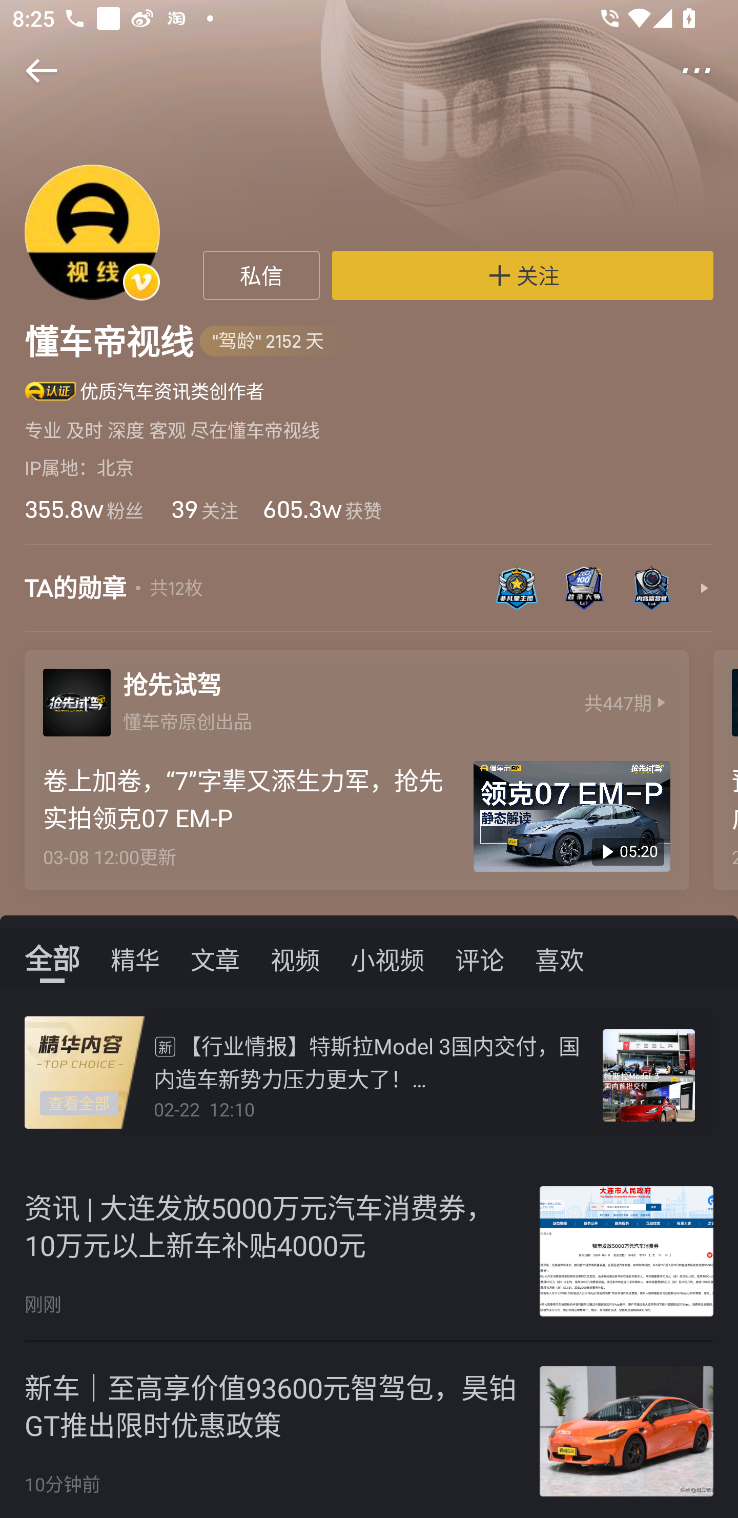 This screenshot has height=1518, width=738. What do you see at coordinates (369, 597) in the screenshot?
I see `TA的勋章 共12枚 ` at bounding box center [369, 597].